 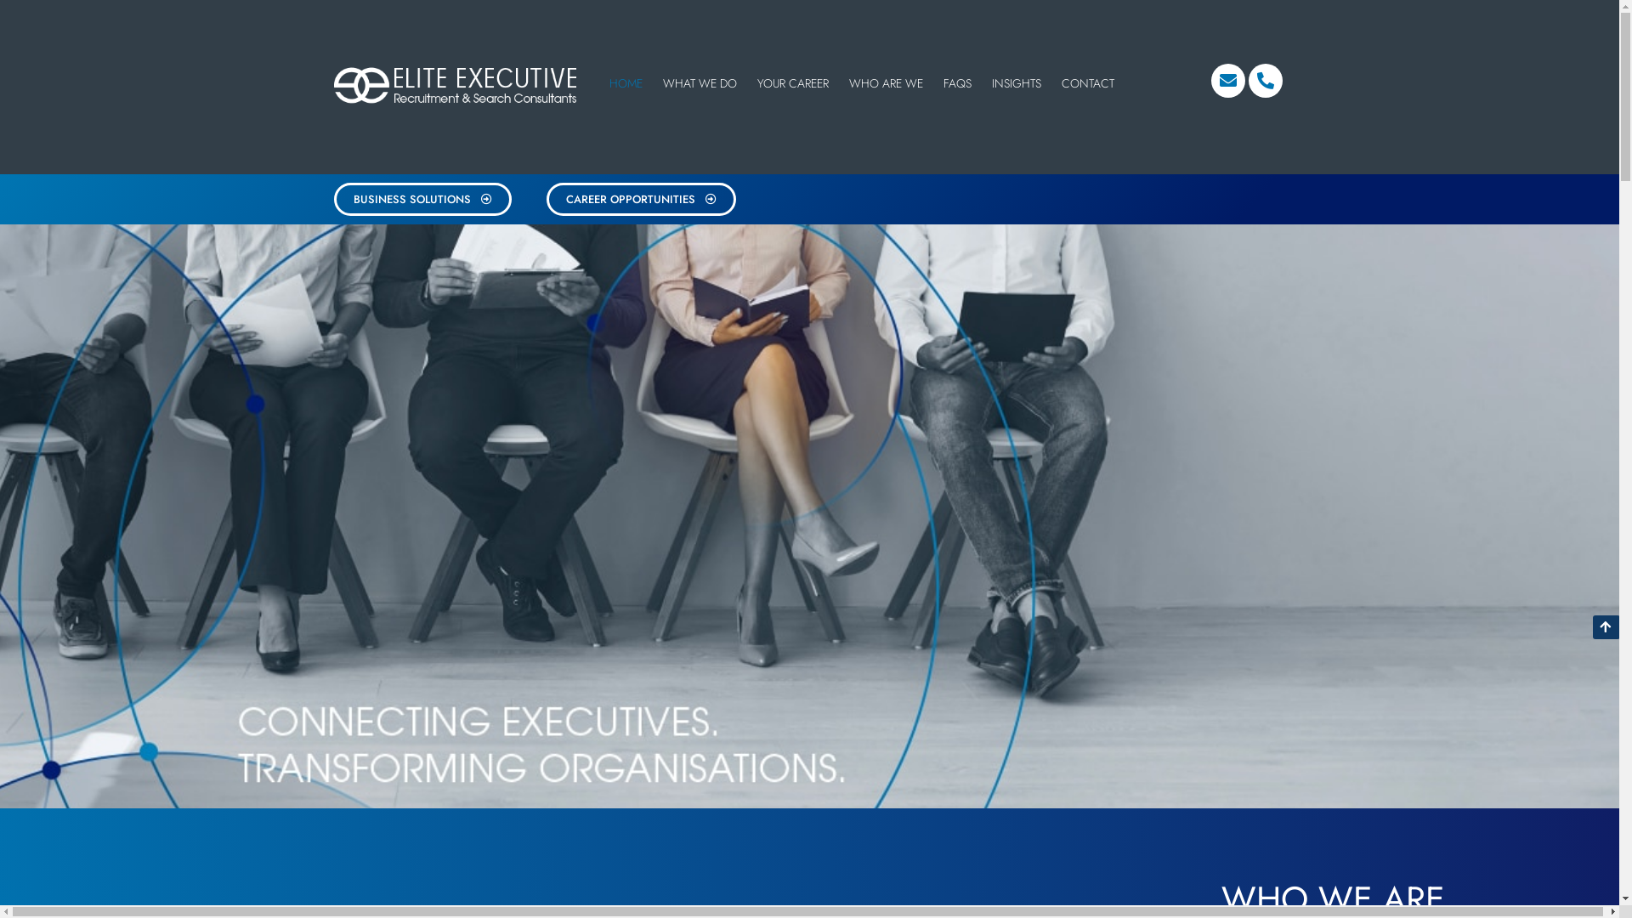 What do you see at coordinates (793, 83) in the screenshot?
I see `YOUR CAREER` at bounding box center [793, 83].